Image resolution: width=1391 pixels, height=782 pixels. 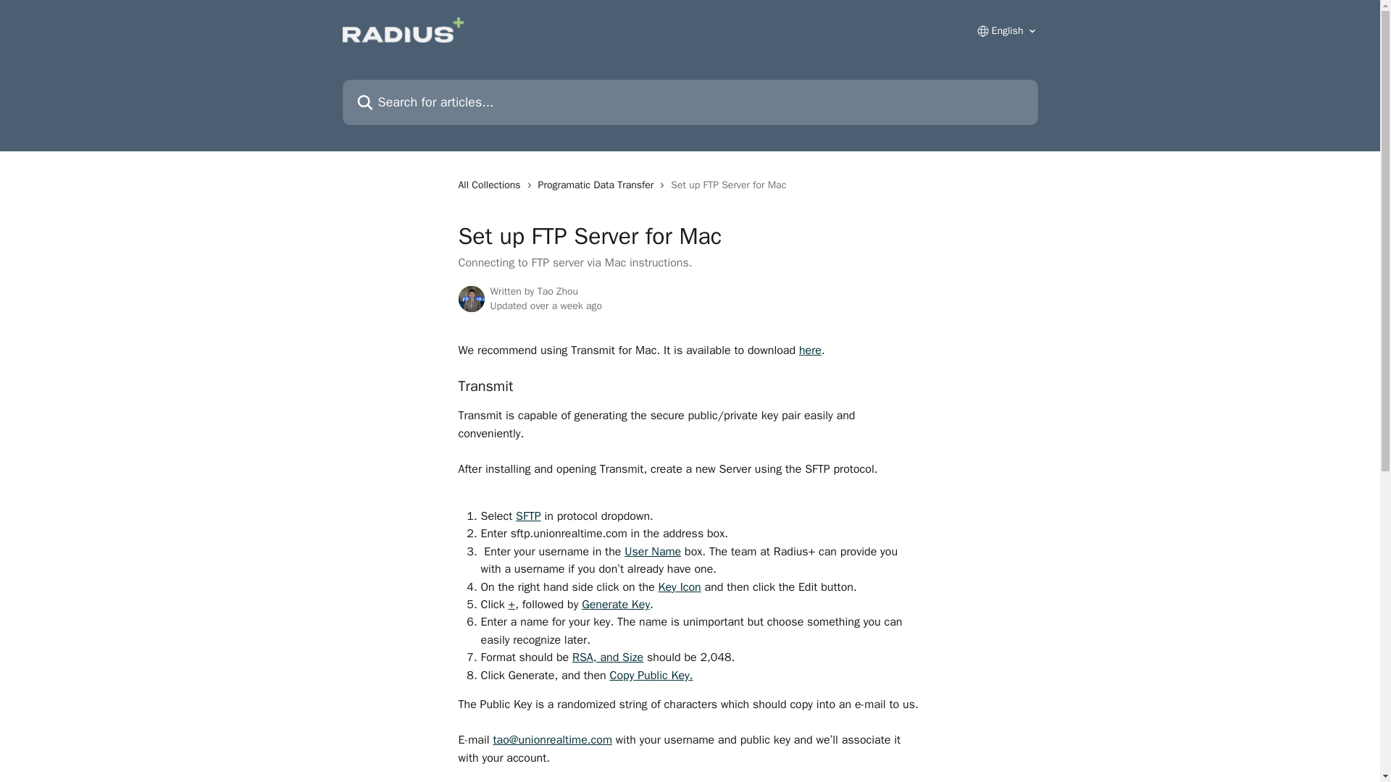 What do you see at coordinates (810, 350) in the screenshot?
I see `here` at bounding box center [810, 350].